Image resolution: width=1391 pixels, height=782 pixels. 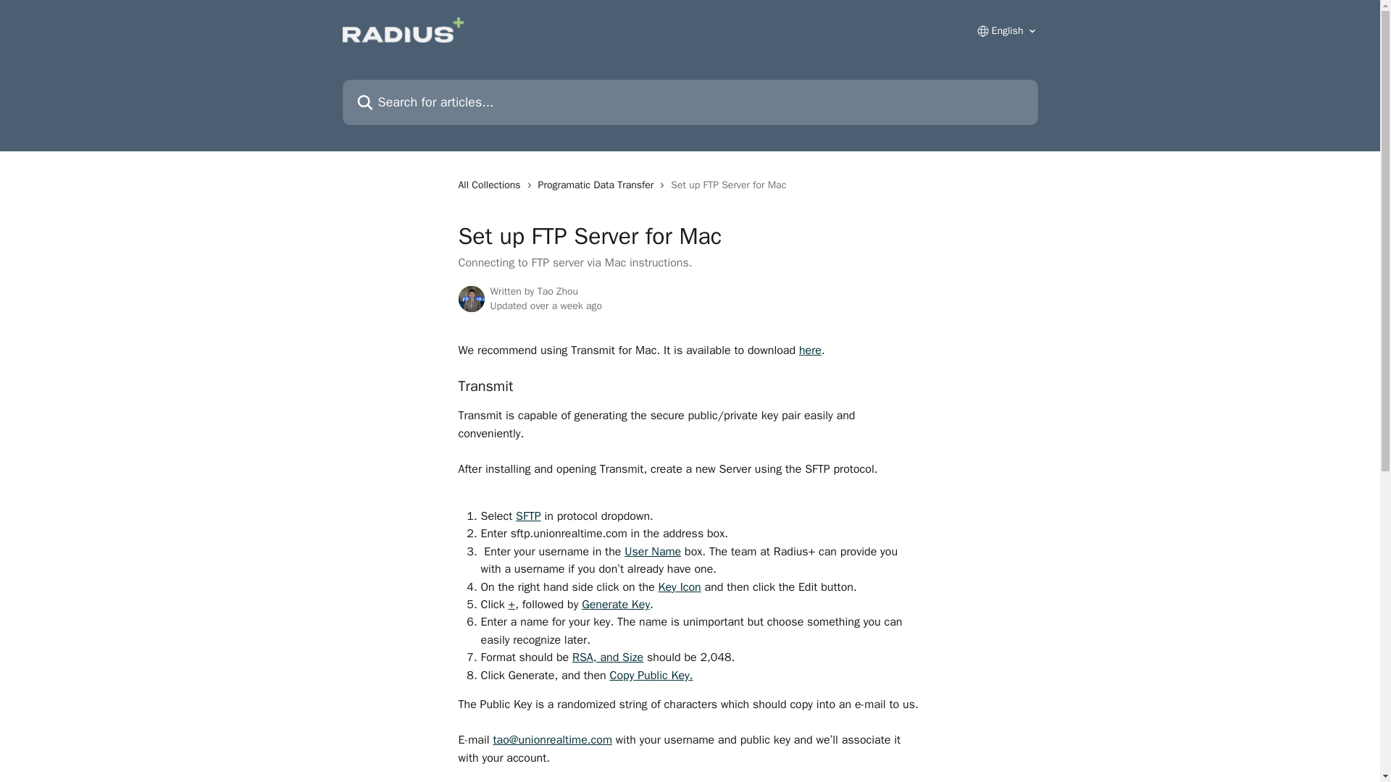 What do you see at coordinates (810, 350) in the screenshot?
I see `here` at bounding box center [810, 350].